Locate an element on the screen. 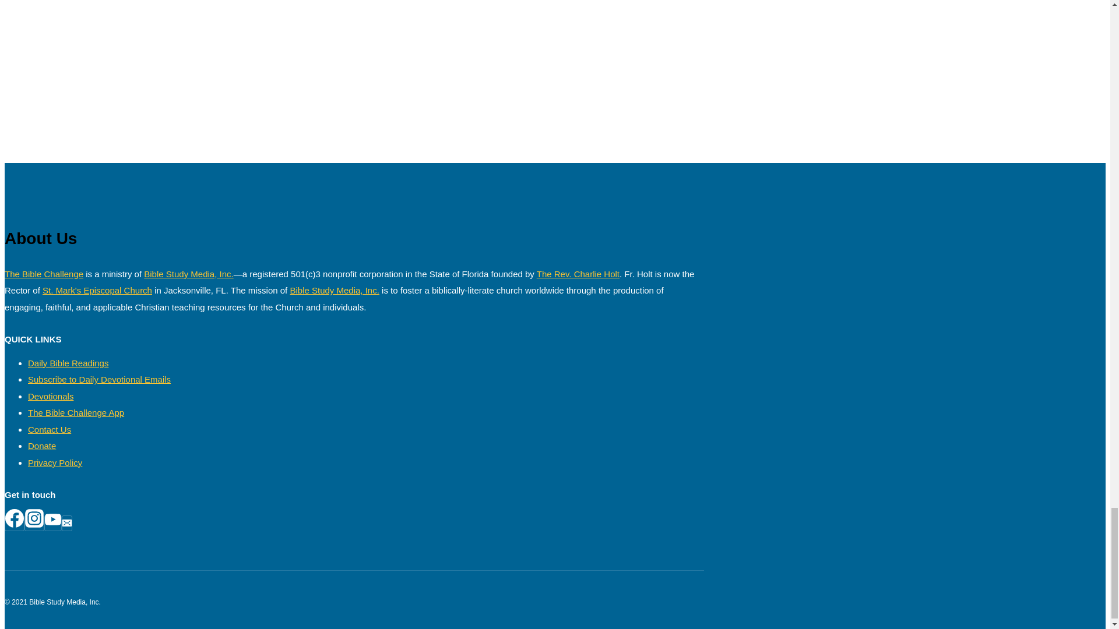  Facebook is located at coordinates (14, 518).